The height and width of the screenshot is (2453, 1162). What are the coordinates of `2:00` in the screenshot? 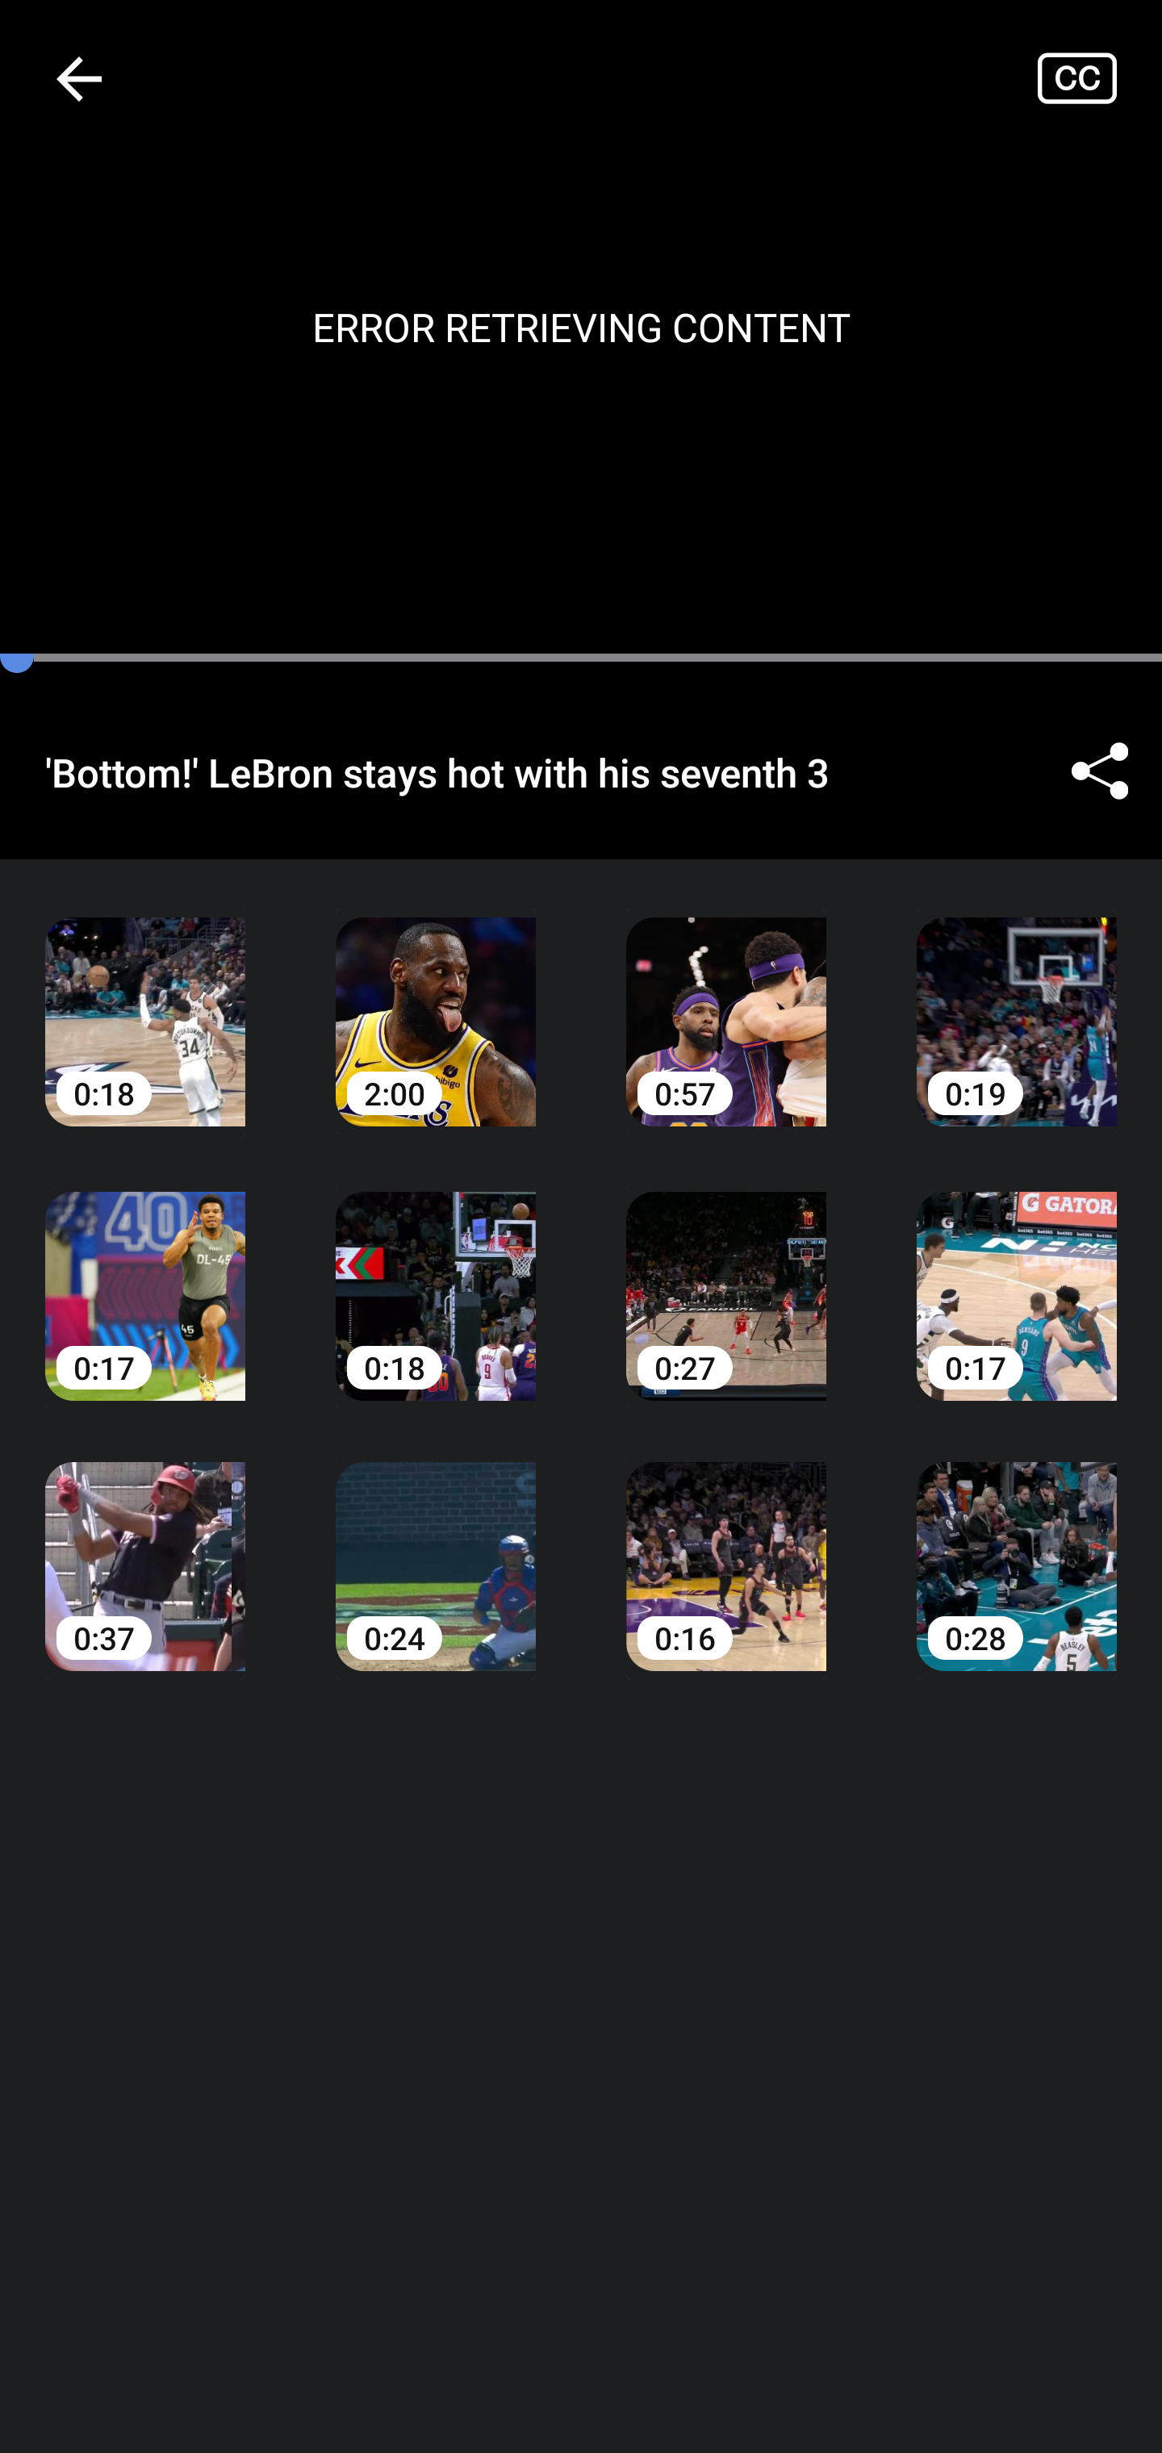 It's located at (436, 998).